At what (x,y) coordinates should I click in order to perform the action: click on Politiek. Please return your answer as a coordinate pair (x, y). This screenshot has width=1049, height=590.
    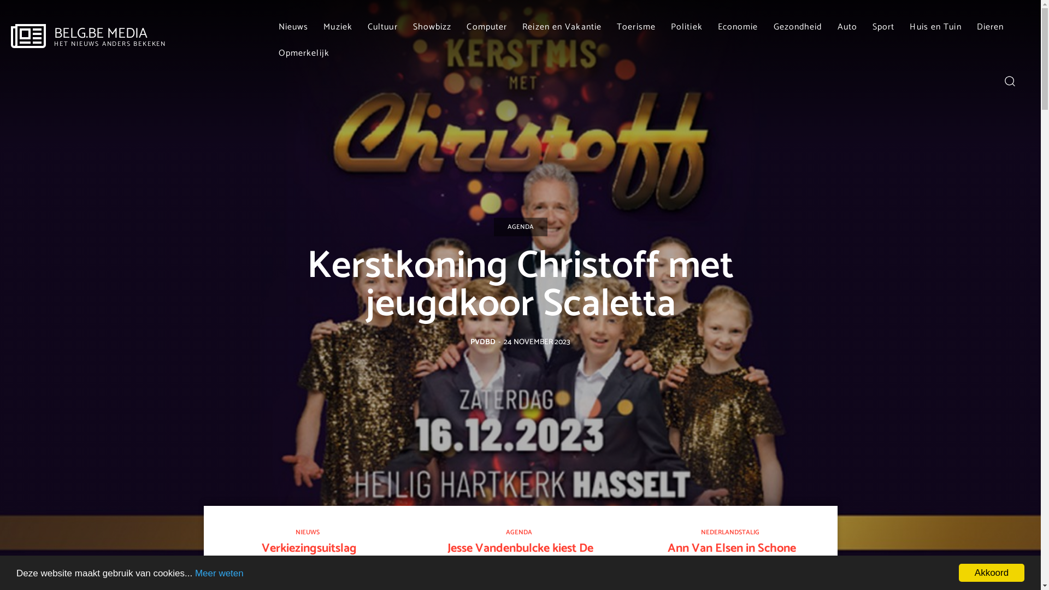
    Looking at the image, I should click on (687, 27).